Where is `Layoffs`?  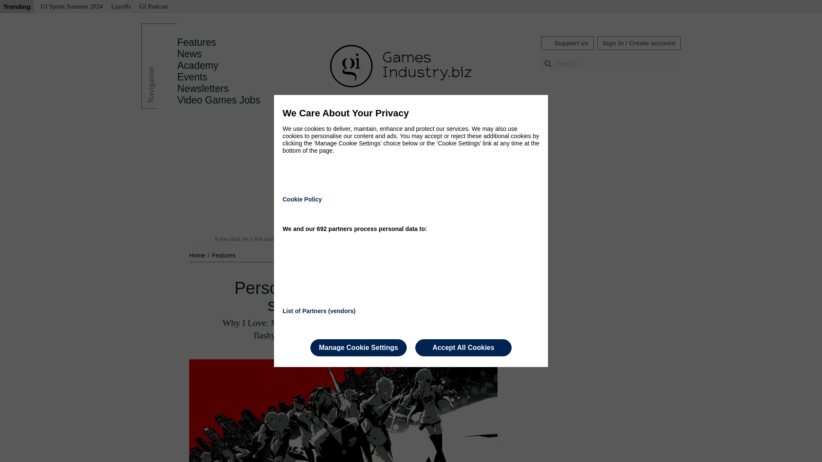
Layoffs is located at coordinates (121, 7).